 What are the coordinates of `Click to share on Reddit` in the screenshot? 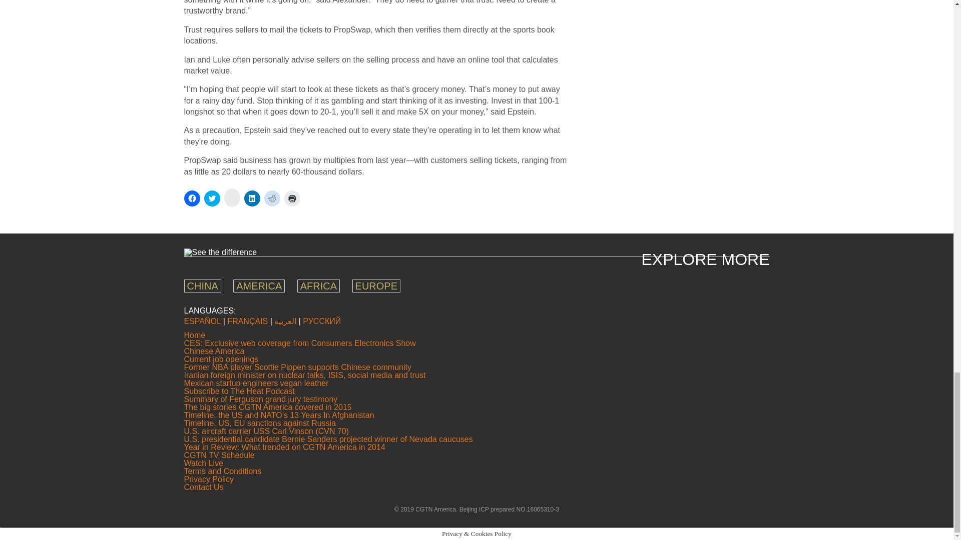 It's located at (272, 198).